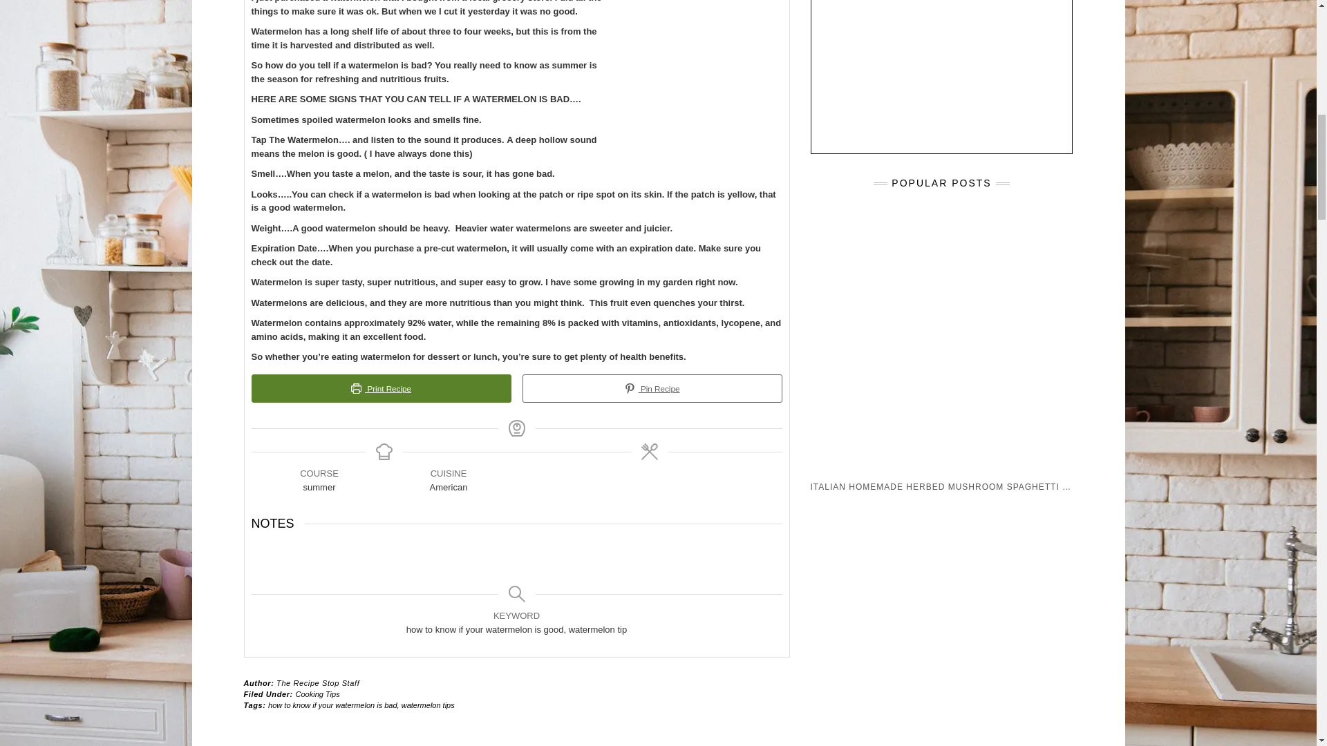  Describe the element at coordinates (318, 682) in the screenshot. I see `Posts by The Recipe Stop Staff` at that location.